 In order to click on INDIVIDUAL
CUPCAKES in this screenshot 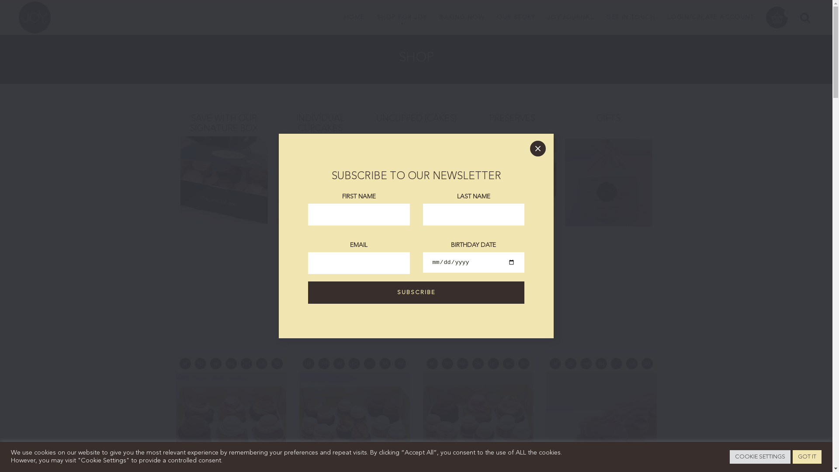, I will do `click(320, 169)`.